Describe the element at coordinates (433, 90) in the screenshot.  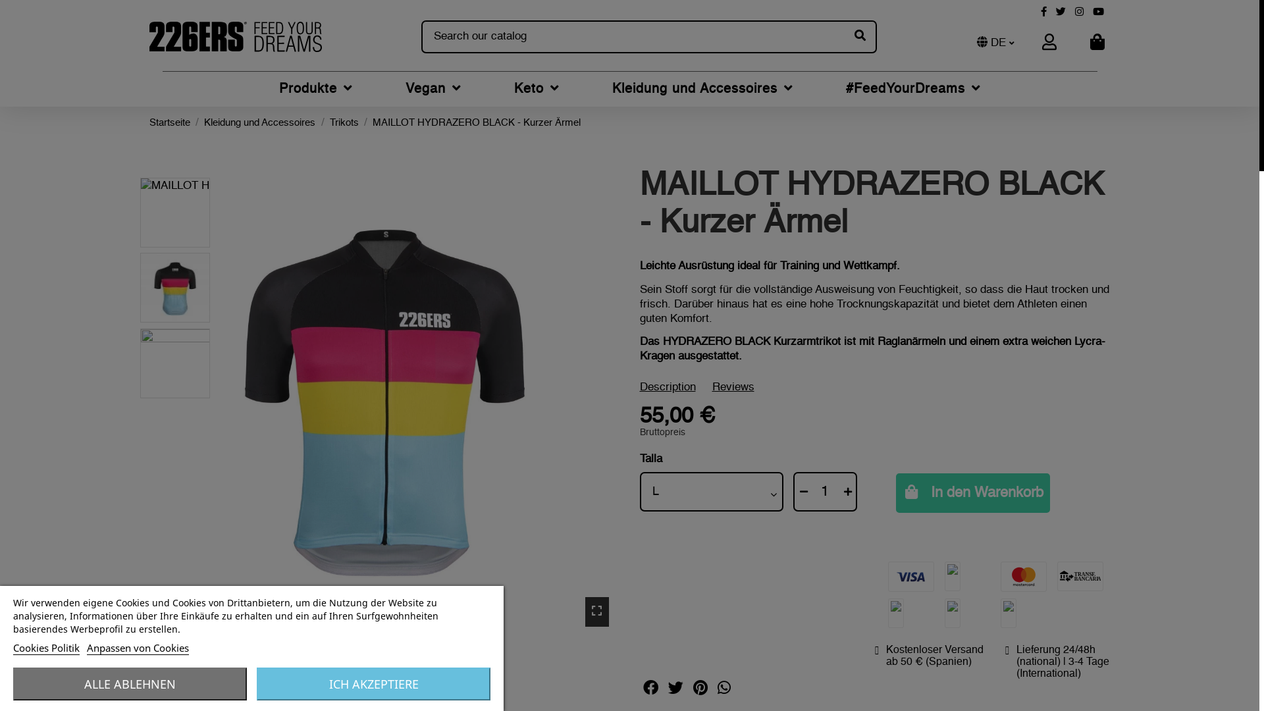
I see `Vegan` at that location.